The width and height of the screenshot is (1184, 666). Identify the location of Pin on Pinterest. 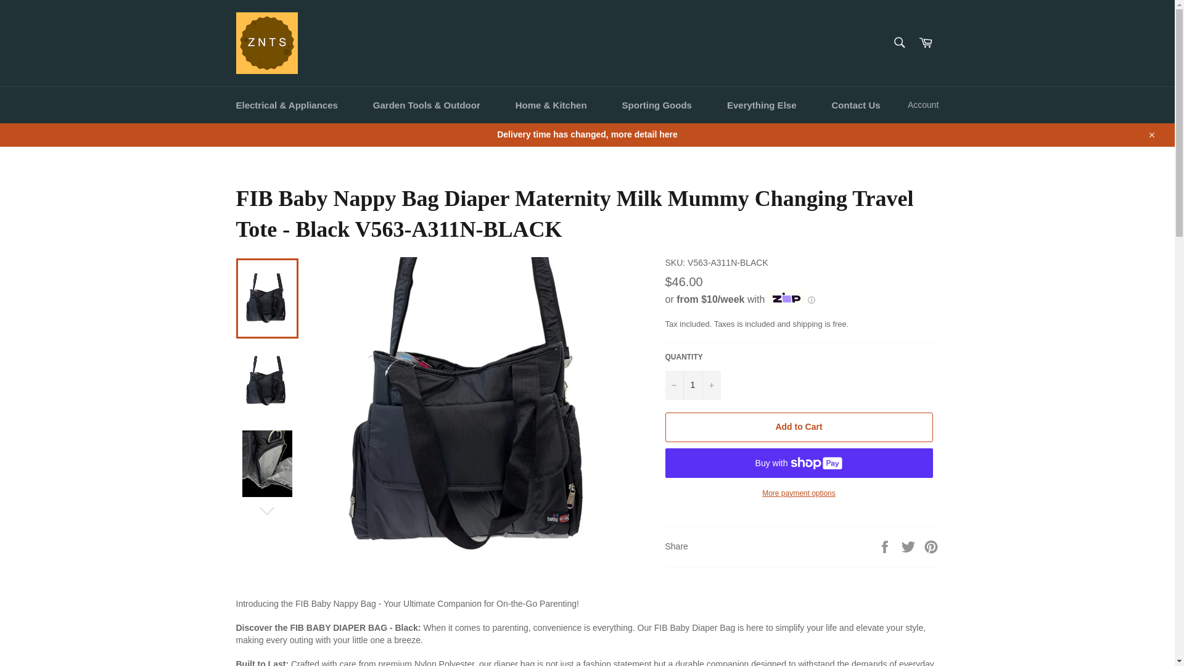
(931, 546).